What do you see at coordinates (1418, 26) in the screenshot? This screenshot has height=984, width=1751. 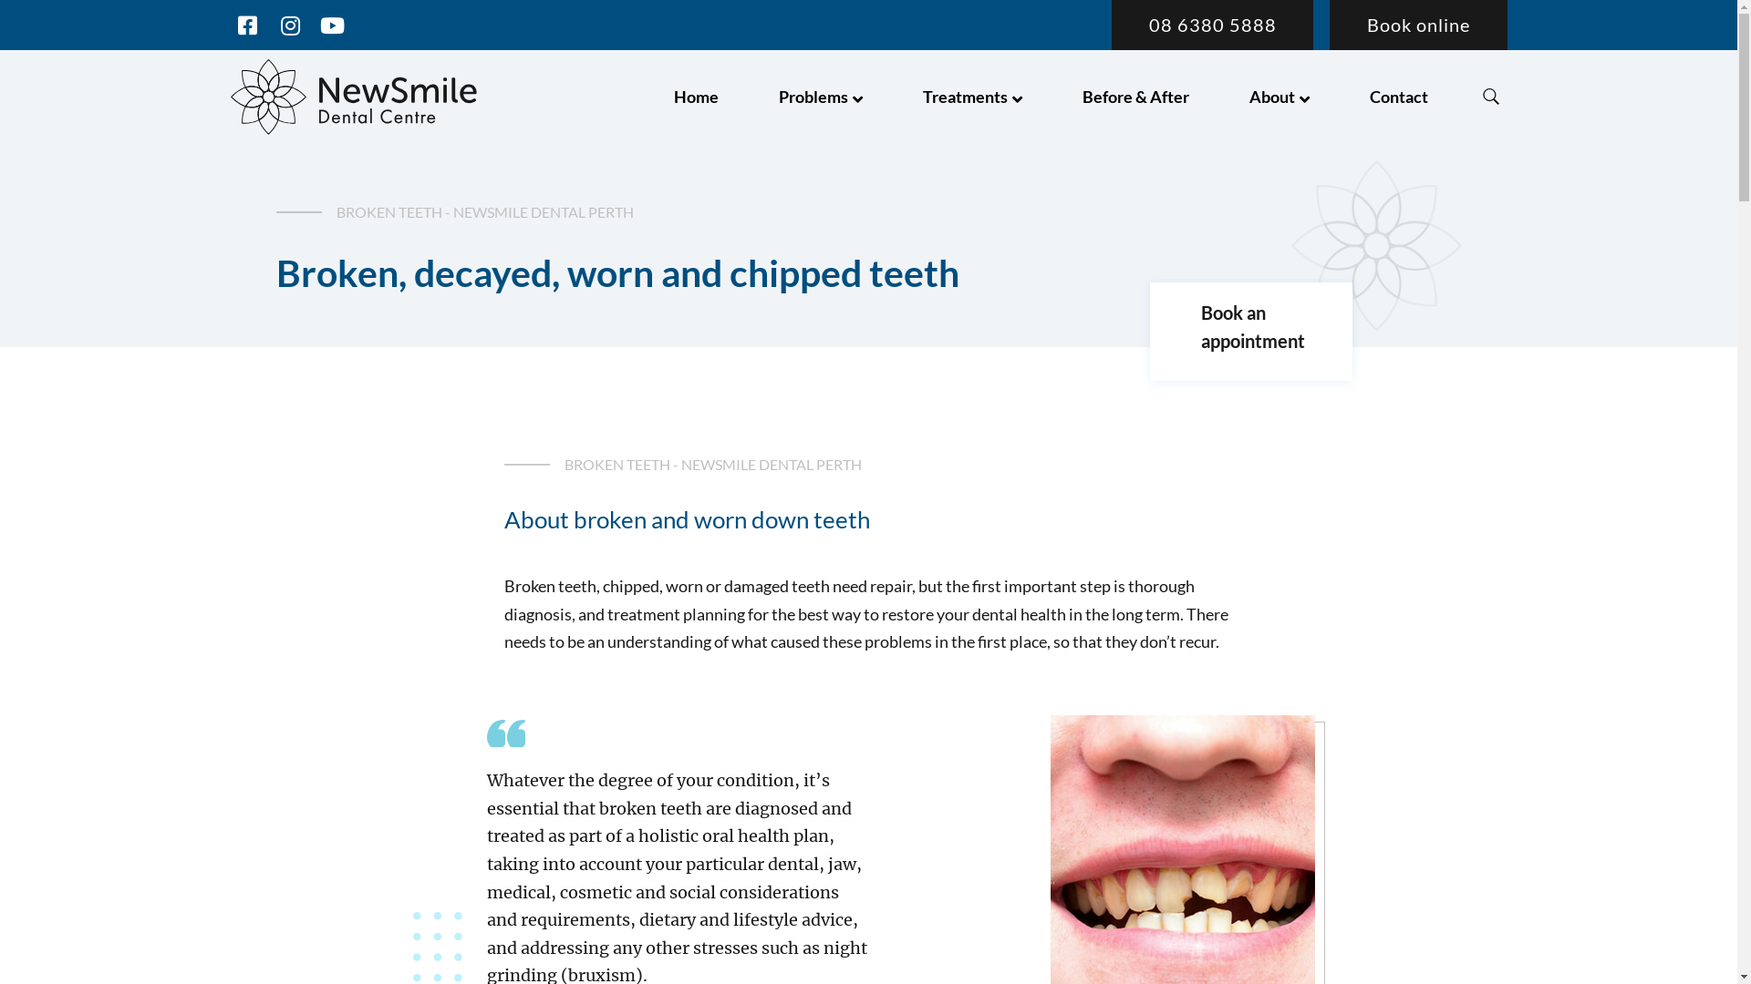 I see `Book online` at bounding box center [1418, 26].